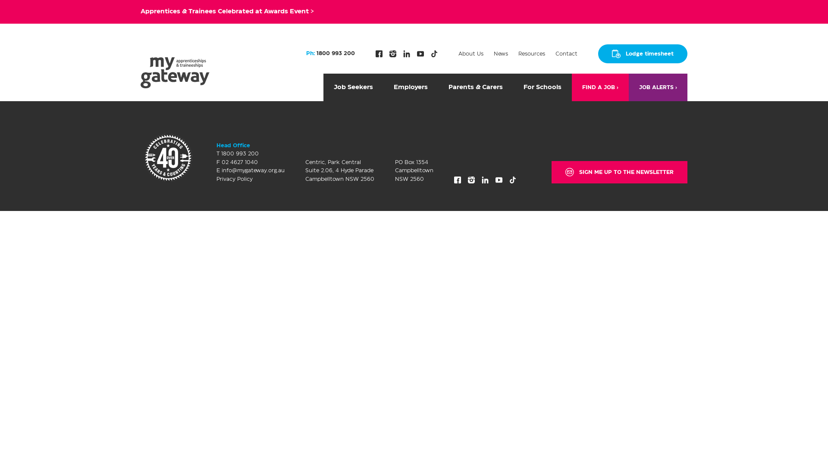  What do you see at coordinates (501, 54) in the screenshot?
I see `News` at bounding box center [501, 54].